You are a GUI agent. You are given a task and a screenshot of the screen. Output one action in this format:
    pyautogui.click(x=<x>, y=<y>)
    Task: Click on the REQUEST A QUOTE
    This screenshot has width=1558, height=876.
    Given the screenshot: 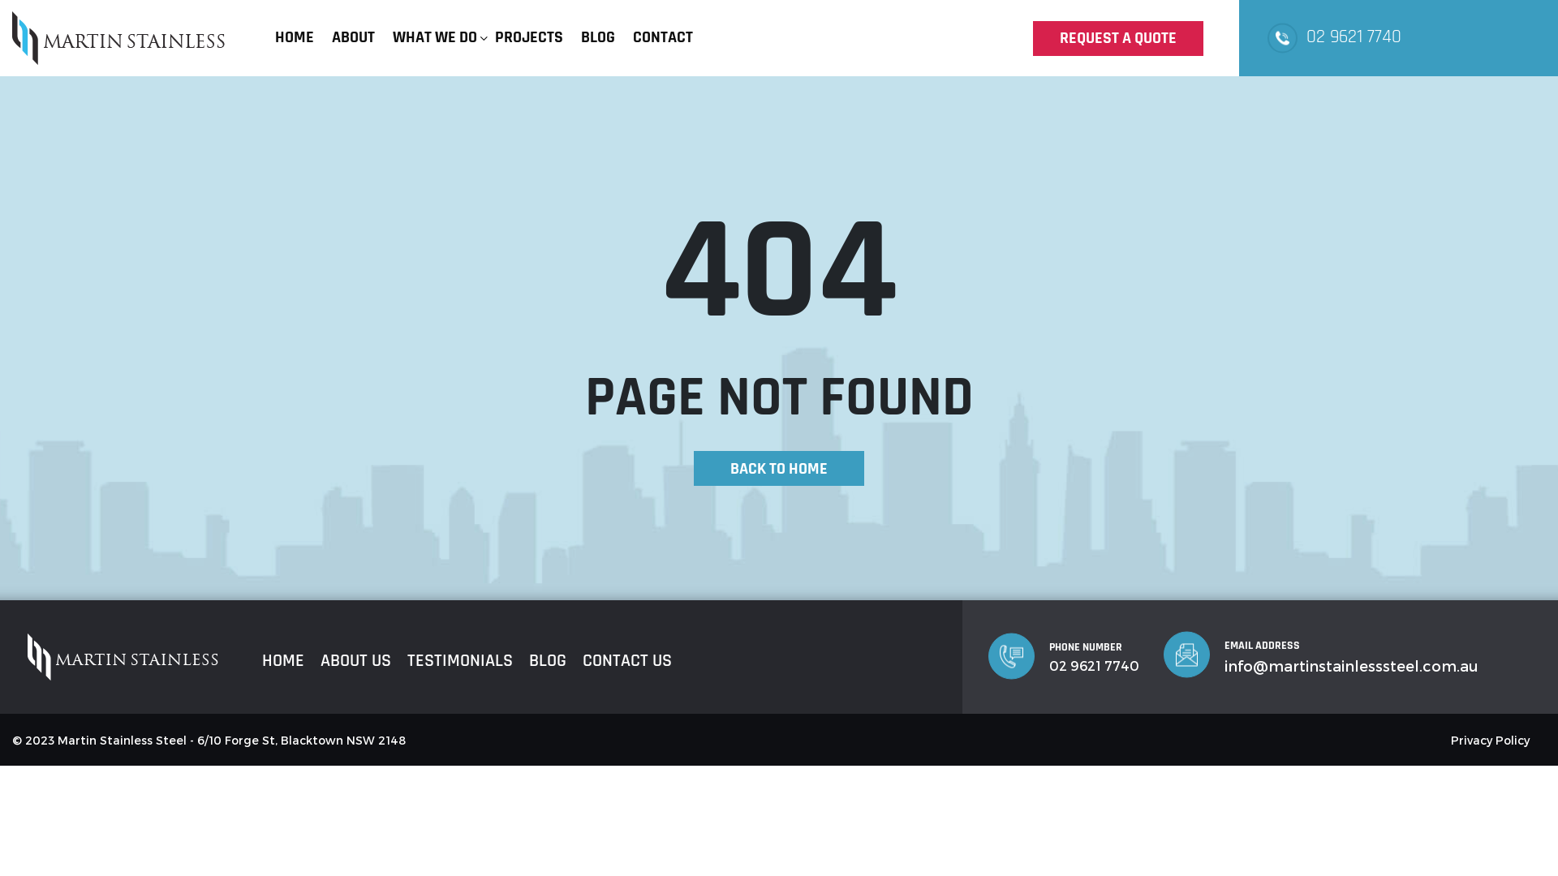 What is the action you would take?
    pyautogui.click(x=1118, y=39)
    